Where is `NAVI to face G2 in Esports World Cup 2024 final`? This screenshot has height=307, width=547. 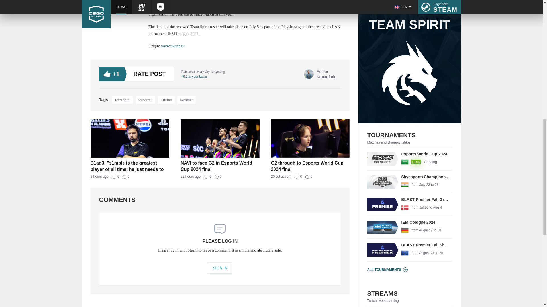 NAVI to face G2 in Esports World Cup 2024 final is located at coordinates (220, 268).